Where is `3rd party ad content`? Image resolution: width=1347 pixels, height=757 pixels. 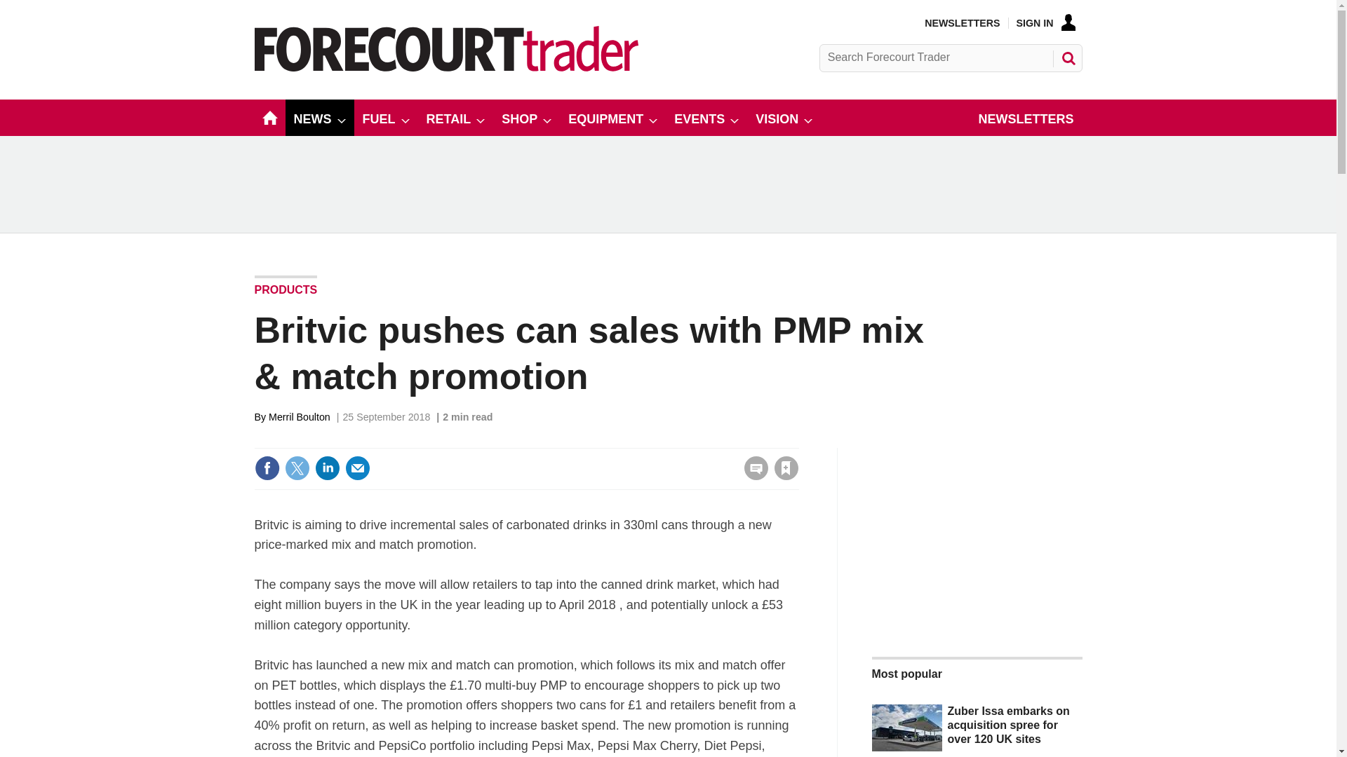
3rd party ad content is located at coordinates (669, 184).